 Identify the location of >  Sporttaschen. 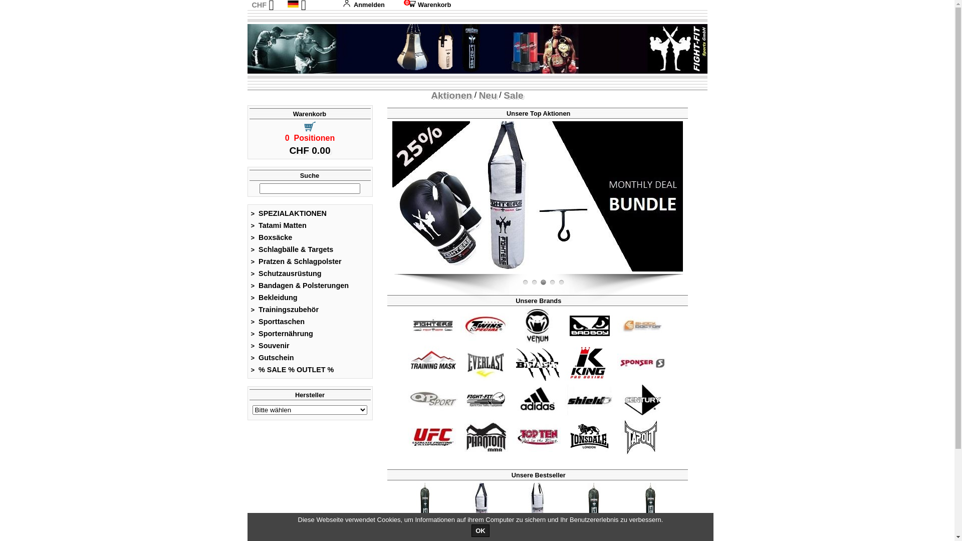
(278, 322).